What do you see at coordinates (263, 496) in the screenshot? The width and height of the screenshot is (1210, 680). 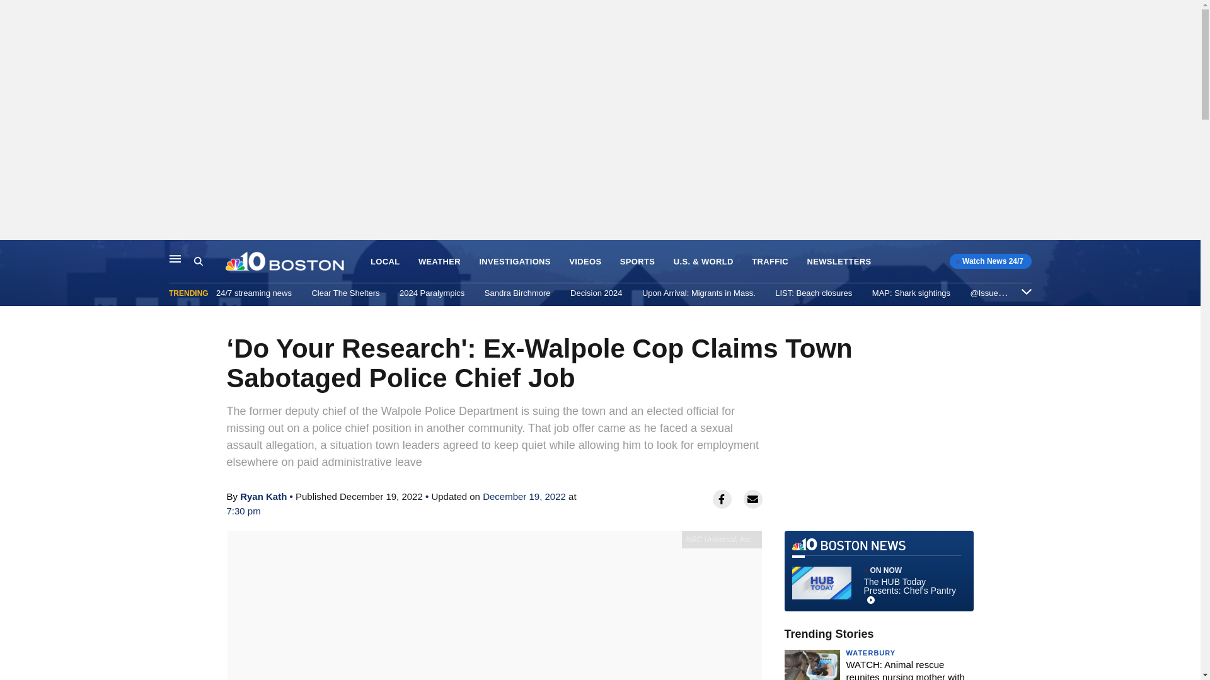 I see `Ryan Kath` at bounding box center [263, 496].